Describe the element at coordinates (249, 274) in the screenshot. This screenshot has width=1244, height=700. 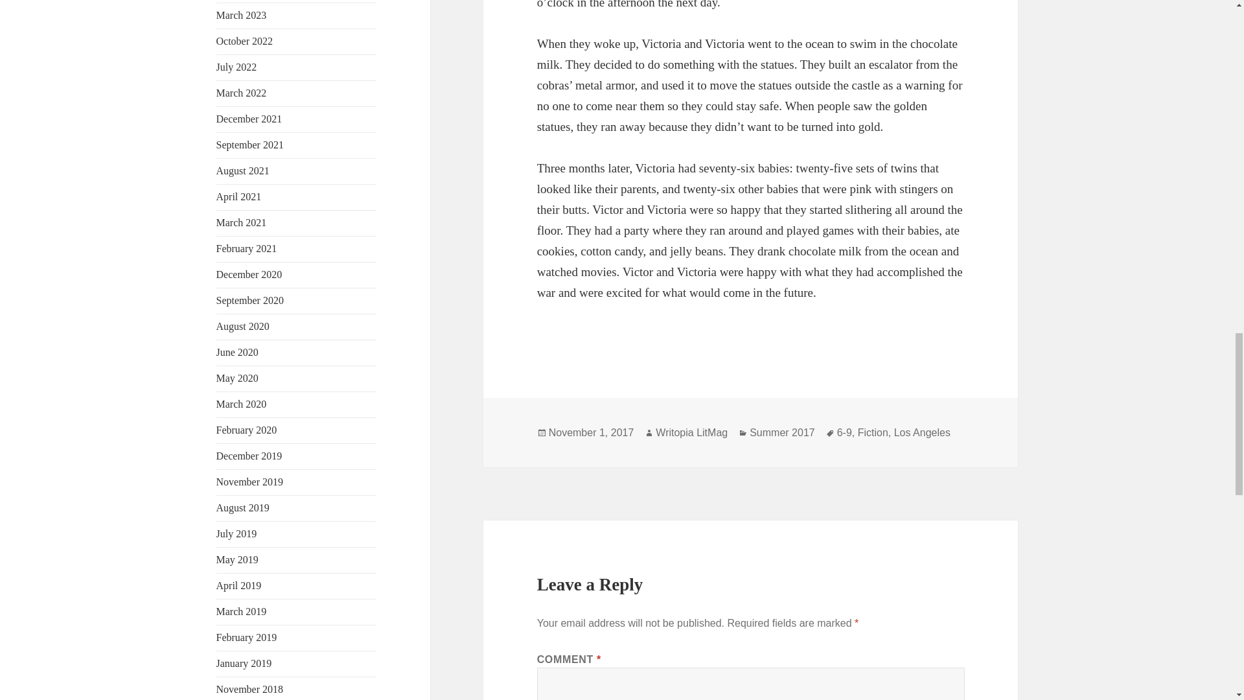
I see `December 2020` at that location.